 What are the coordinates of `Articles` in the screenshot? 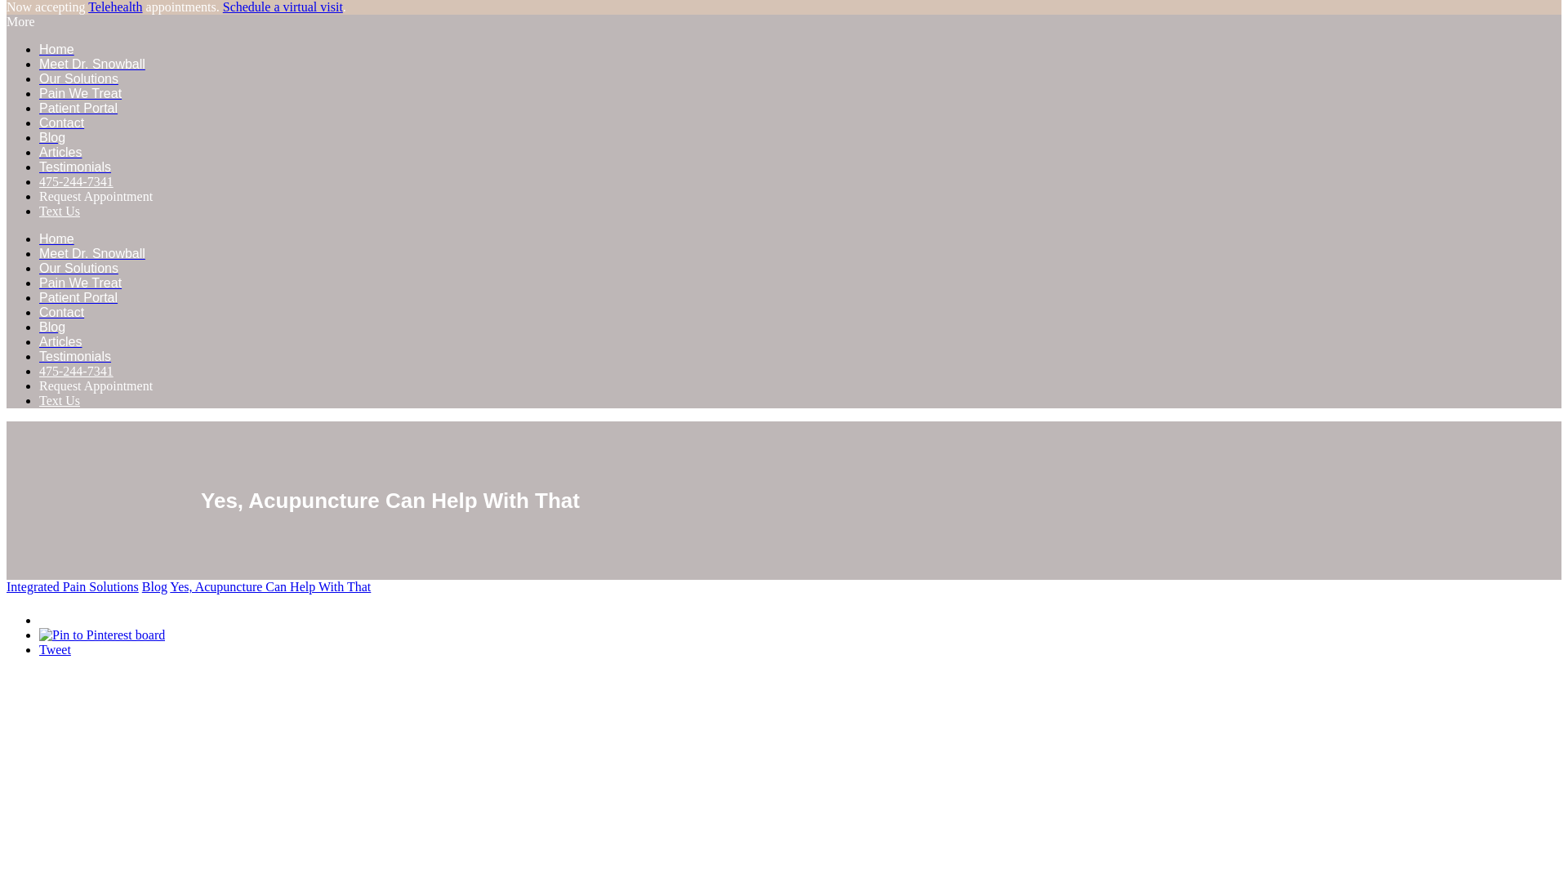 It's located at (60, 152).